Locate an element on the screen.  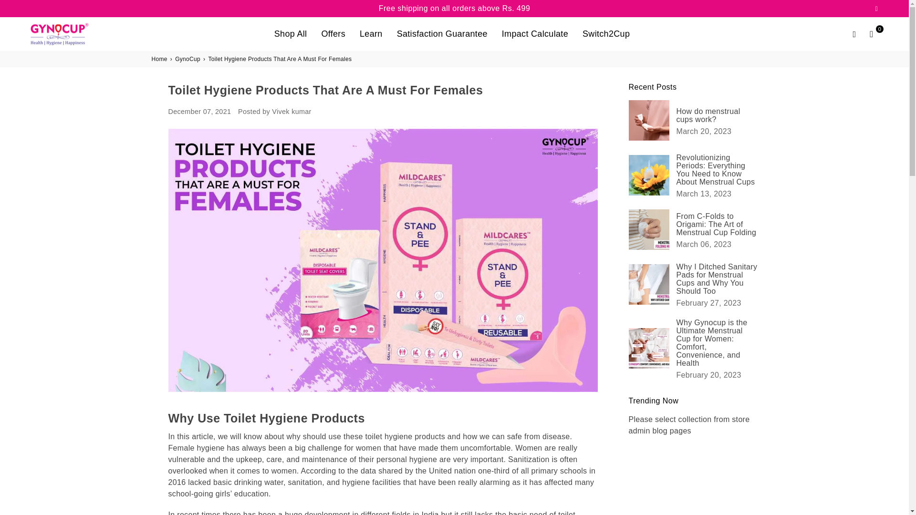
0 is located at coordinates (871, 34).